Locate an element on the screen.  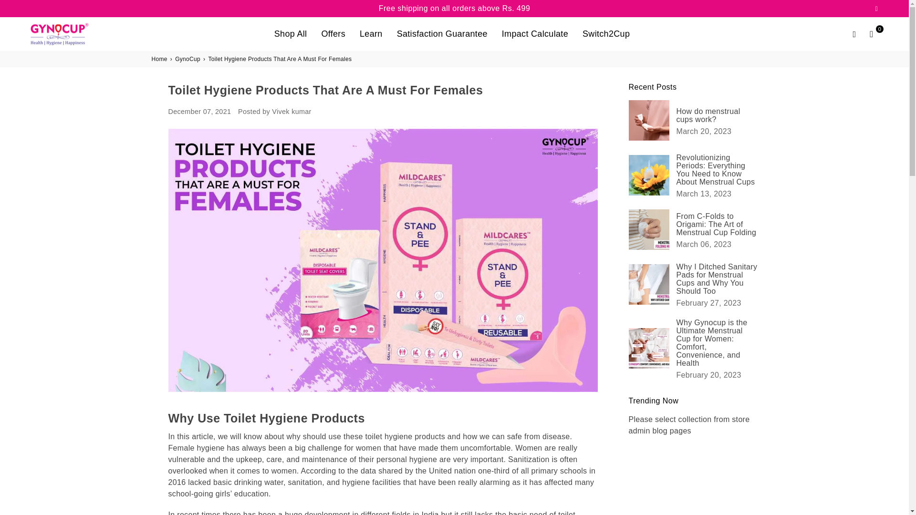
0 is located at coordinates (871, 34).